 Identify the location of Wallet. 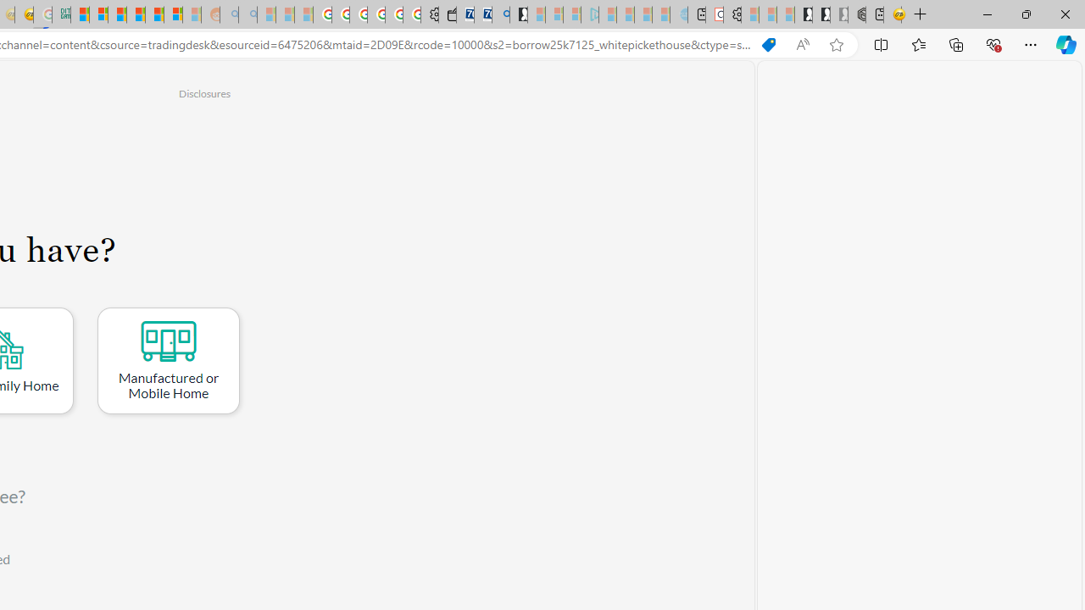
(448, 15).